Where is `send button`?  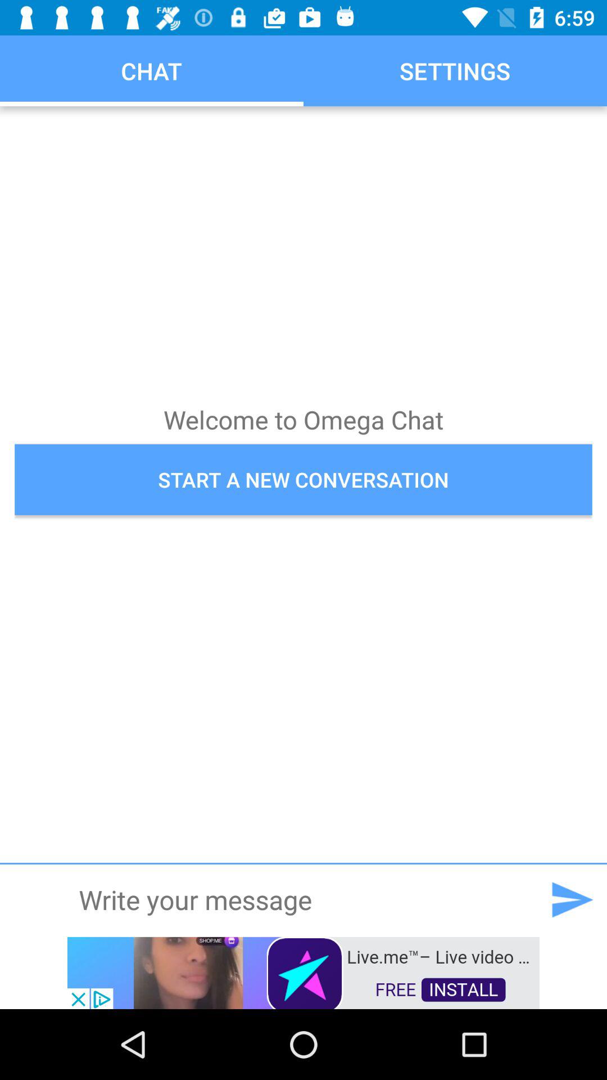
send button is located at coordinates (572, 899).